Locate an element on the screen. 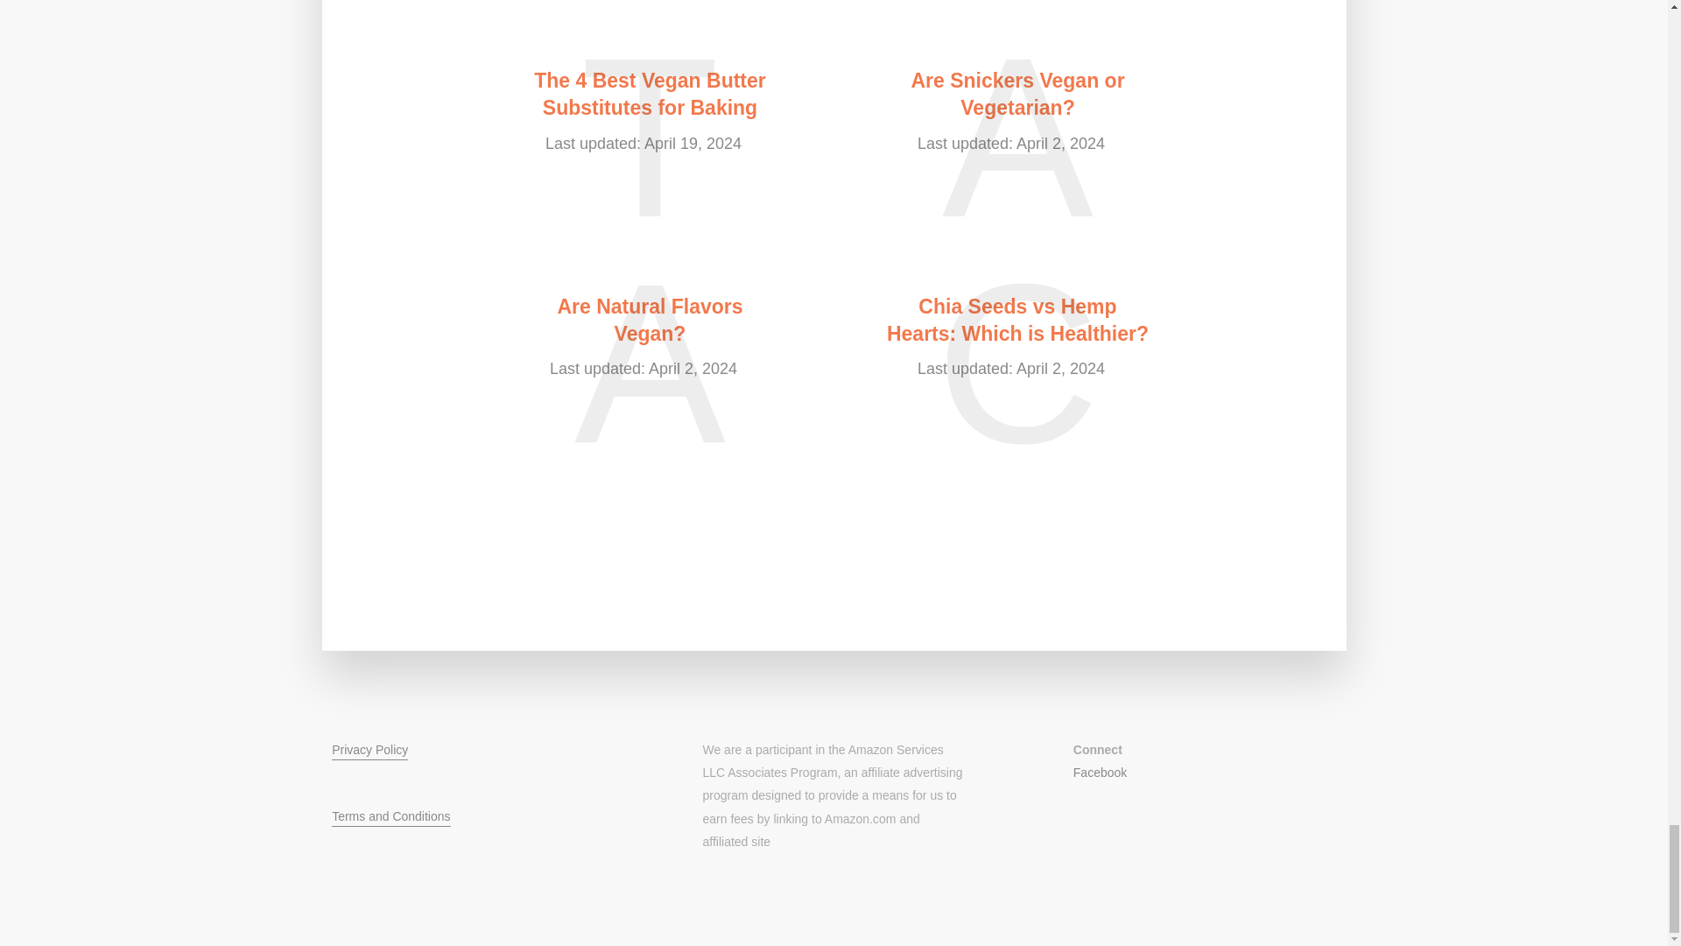  The 4 Best Vegan Butter Substitutes for Baking is located at coordinates (650, 95).